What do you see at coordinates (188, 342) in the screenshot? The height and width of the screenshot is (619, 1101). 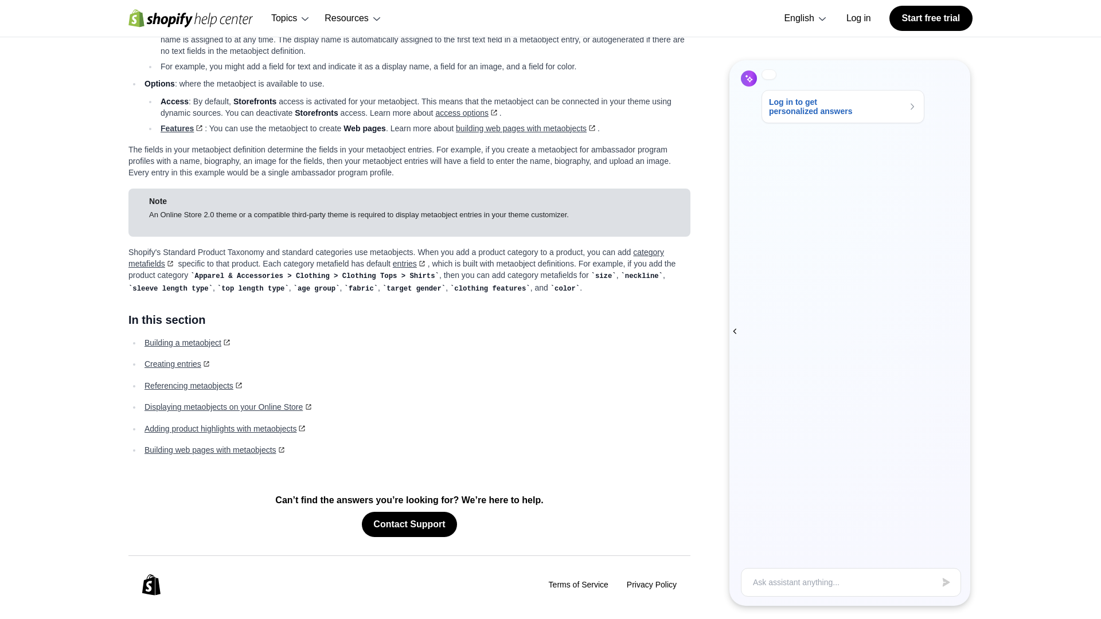 I see `Building a metaobject` at bounding box center [188, 342].